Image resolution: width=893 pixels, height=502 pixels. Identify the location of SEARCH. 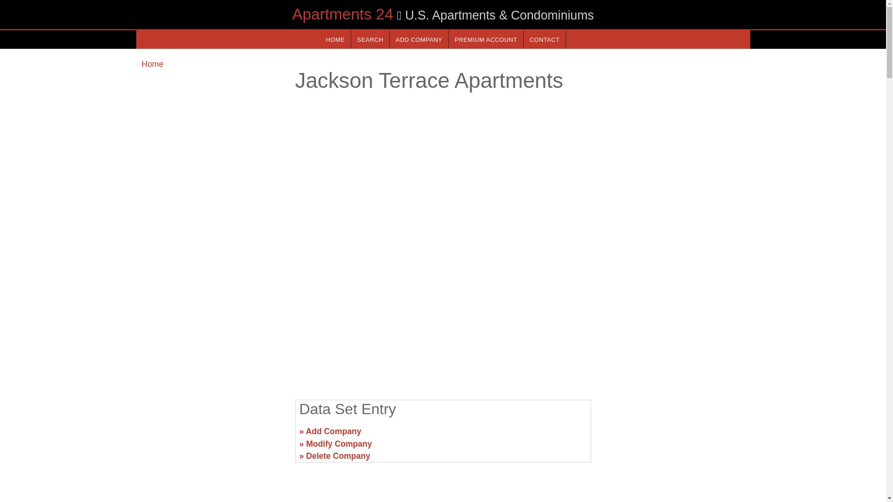
(370, 39).